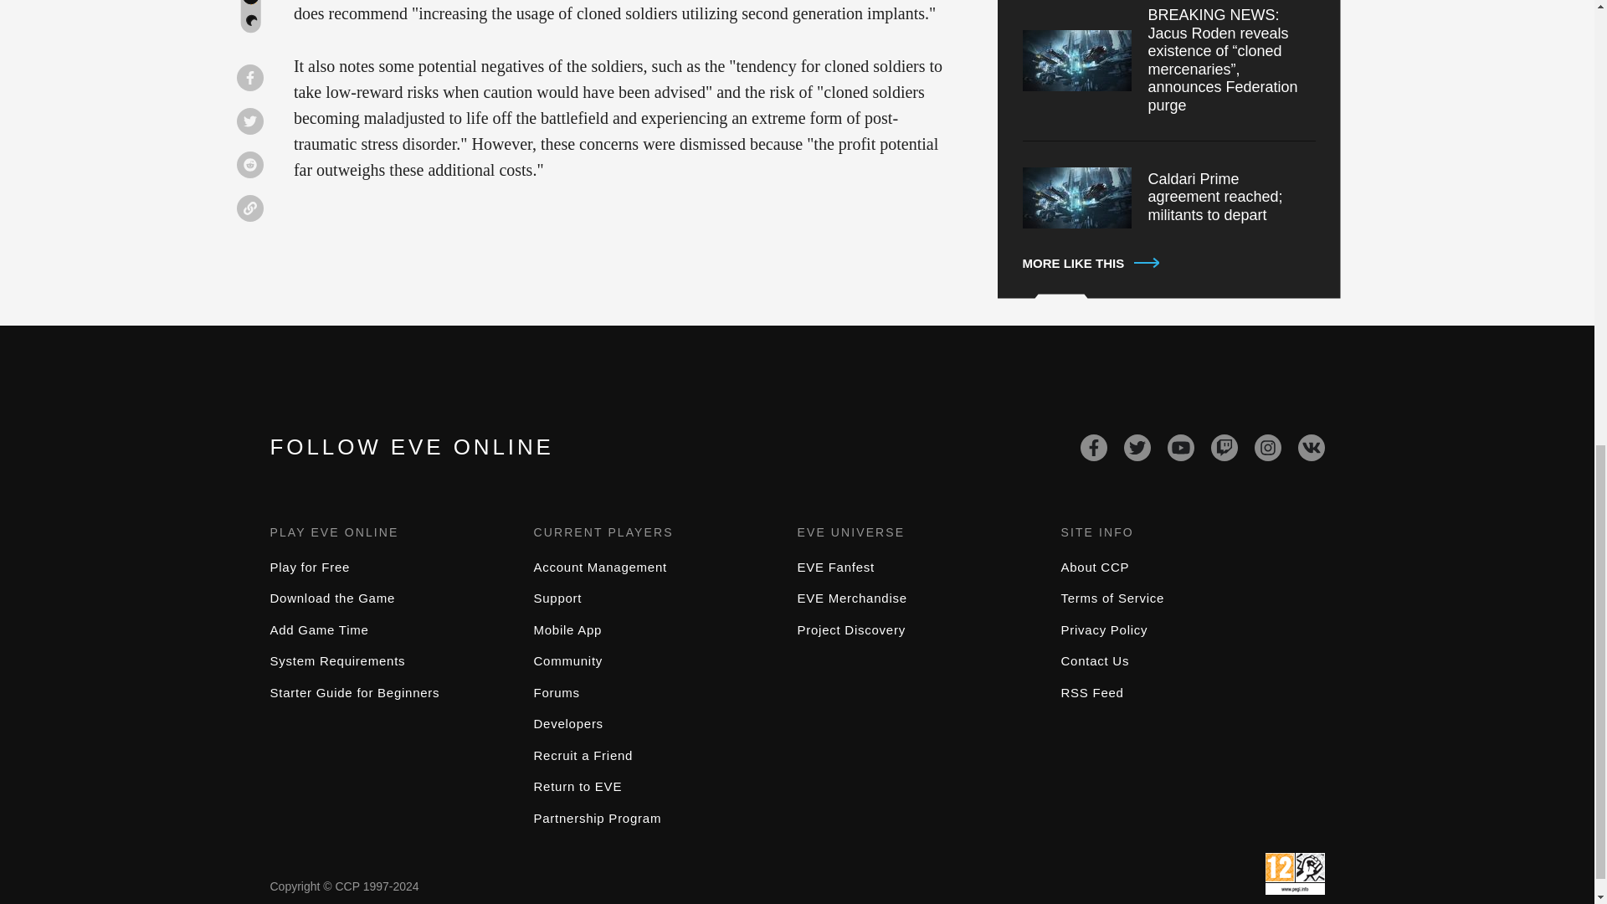 The height and width of the screenshot is (904, 1607). I want to click on Mobile App, so click(567, 629).